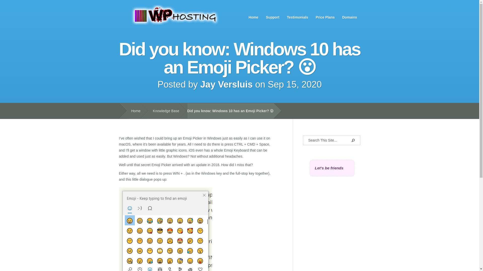 This screenshot has width=483, height=271. I want to click on Home, so click(254, 17).